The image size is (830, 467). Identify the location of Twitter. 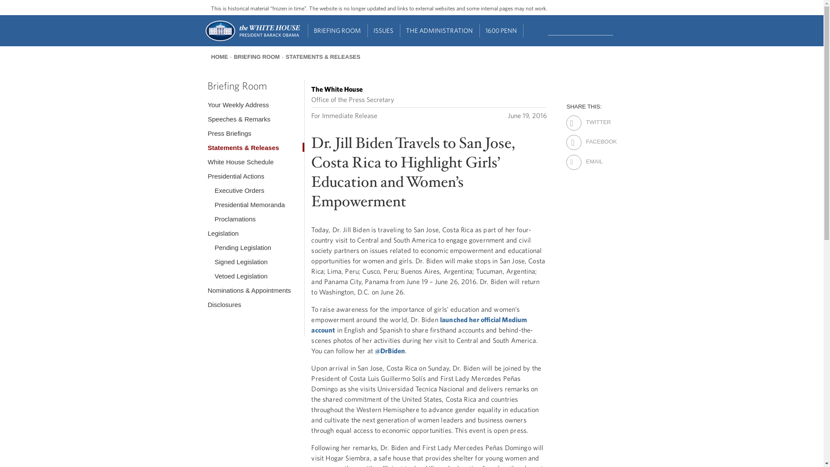
(593, 117).